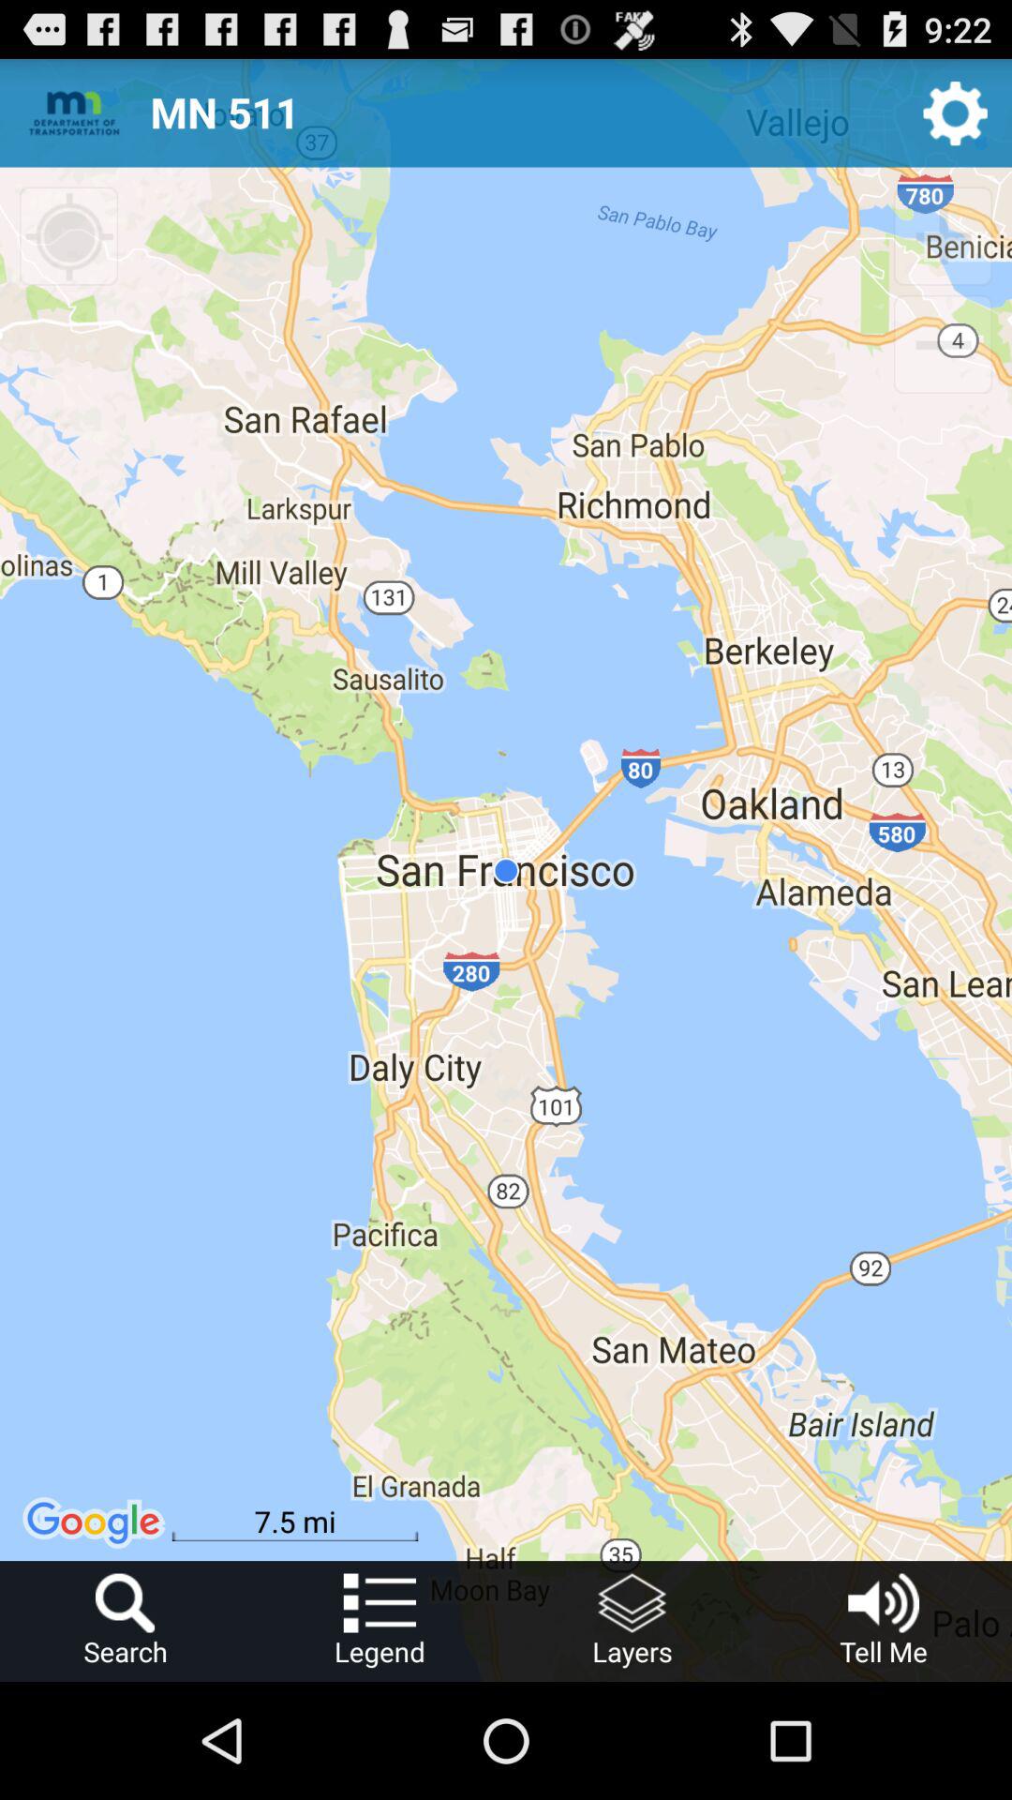 The height and width of the screenshot is (1800, 1012). What do you see at coordinates (956, 112) in the screenshot?
I see `open the app to the right of mn 511 icon` at bounding box center [956, 112].